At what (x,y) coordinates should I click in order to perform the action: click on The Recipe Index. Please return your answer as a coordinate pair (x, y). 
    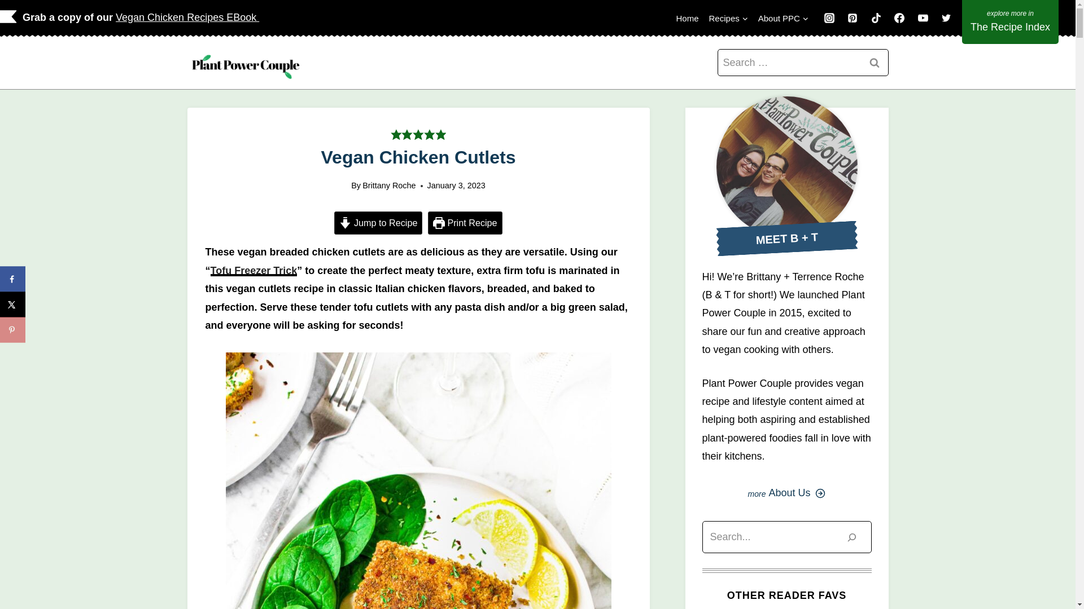
    Looking at the image, I should click on (1011, 21).